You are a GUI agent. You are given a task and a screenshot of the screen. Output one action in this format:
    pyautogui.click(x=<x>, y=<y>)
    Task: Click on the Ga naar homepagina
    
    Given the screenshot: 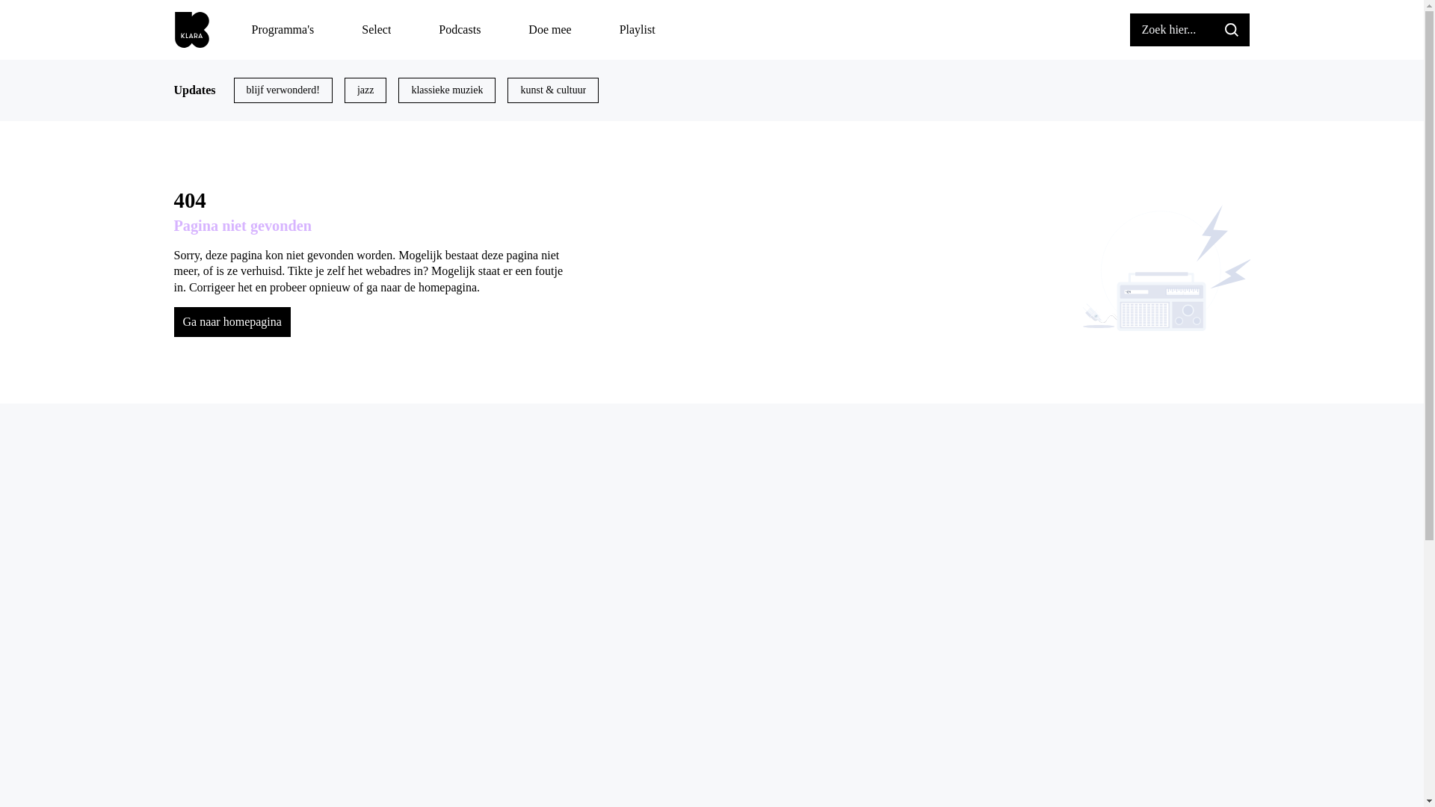 What is the action you would take?
    pyautogui.click(x=232, y=322)
    